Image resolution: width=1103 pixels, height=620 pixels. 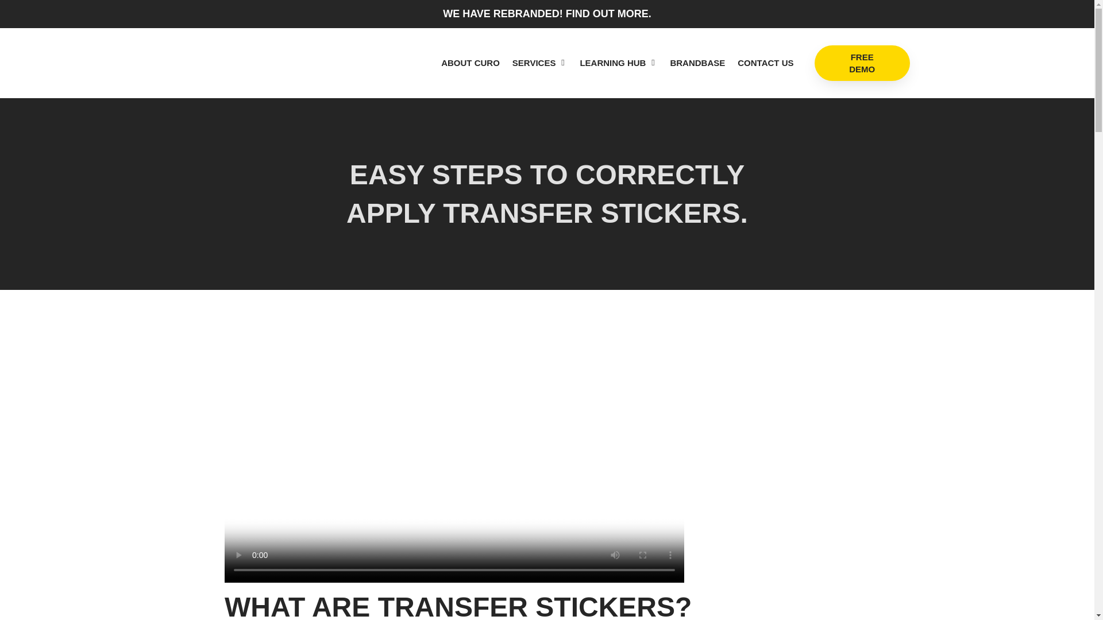 I want to click on FREE DEMO, so click(x=862, y=63).